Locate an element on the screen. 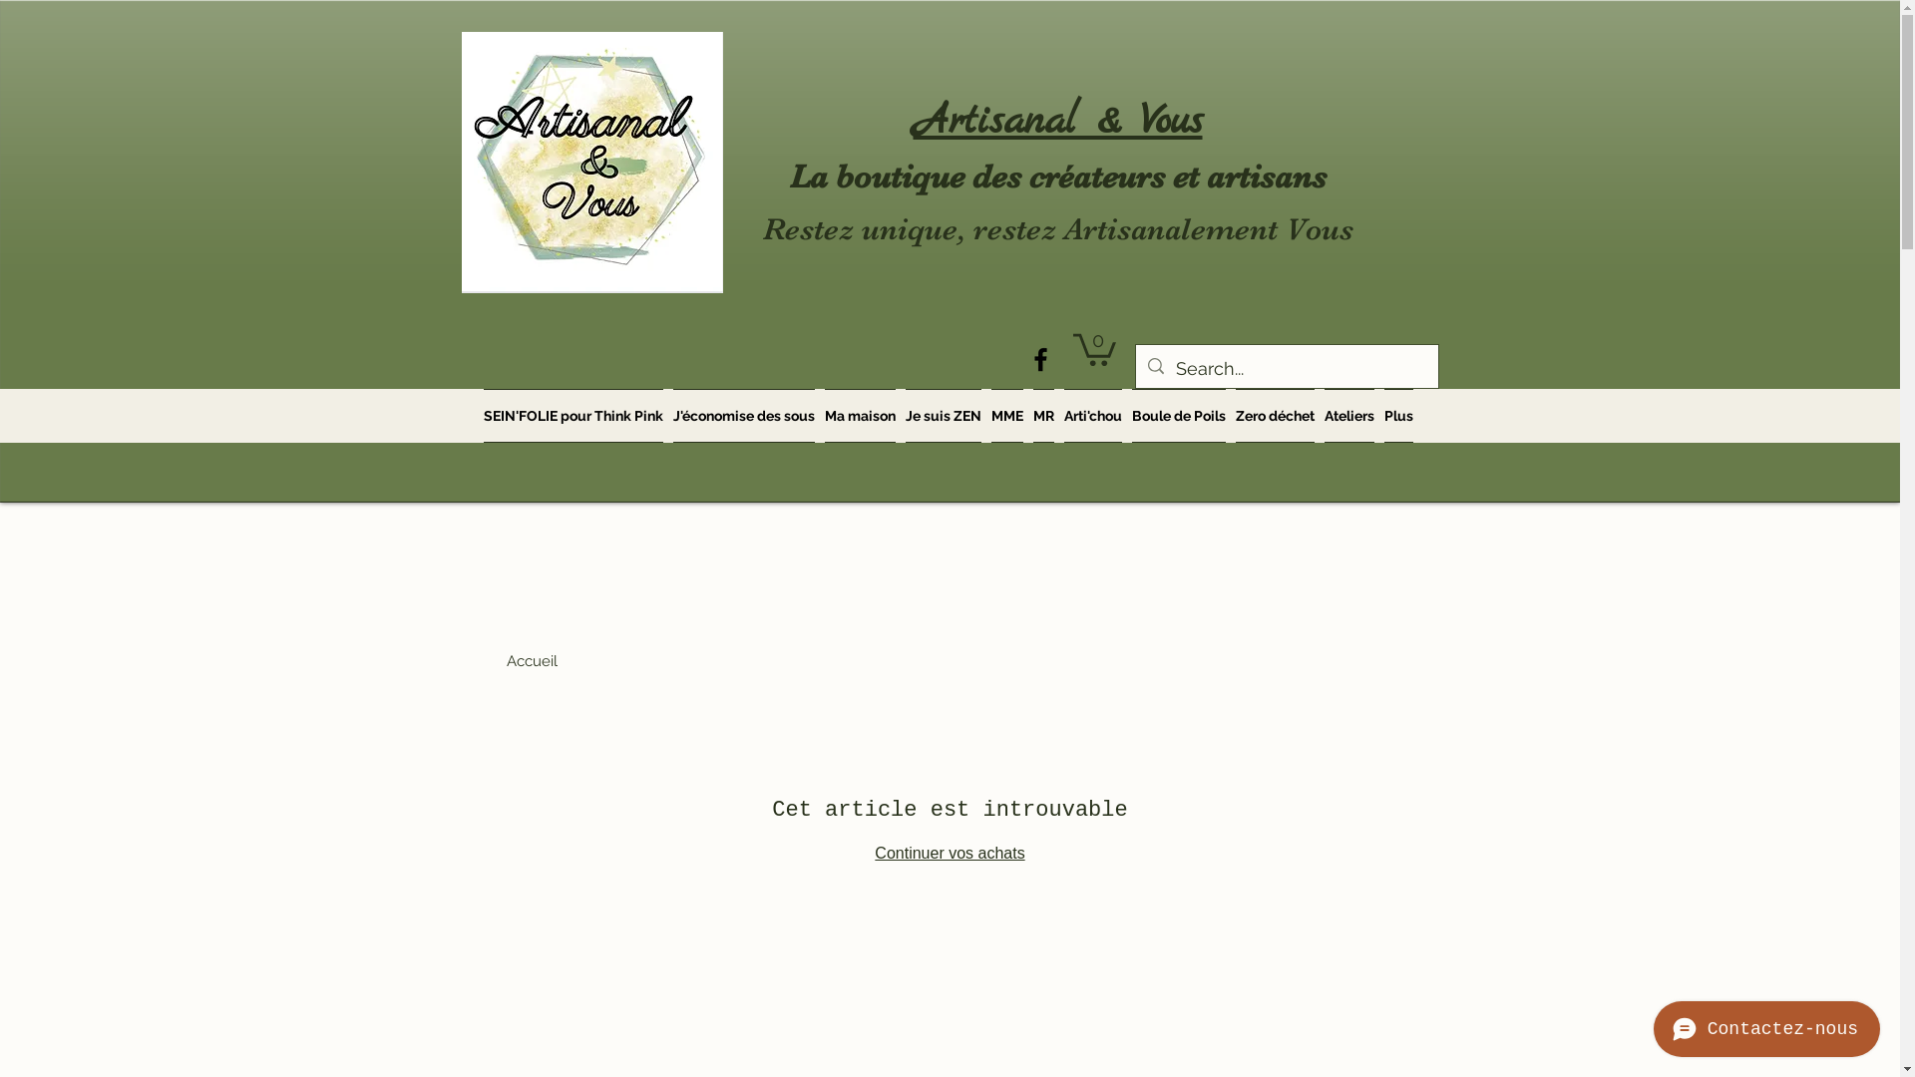 Image resolution: width=1915 pixels, height=1077 pixels. Artisanal & Vous is located at coordinates (1058, 122).